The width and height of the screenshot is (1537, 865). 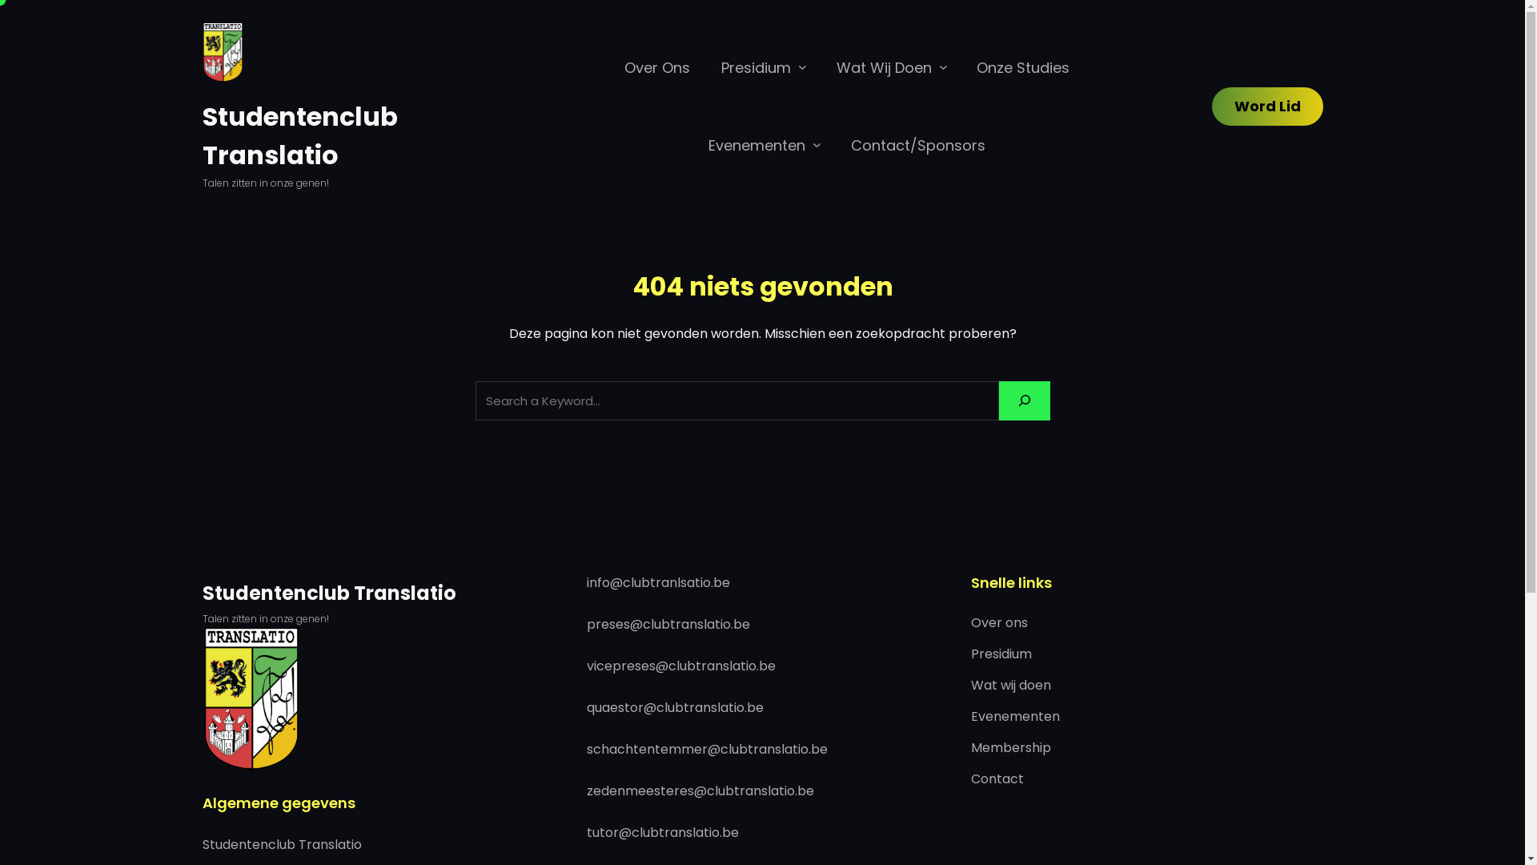 What do you see at coordinates (1010, 686) in the screenshot?
I see `Wat wij doen` at bounding box center [1010, 686].